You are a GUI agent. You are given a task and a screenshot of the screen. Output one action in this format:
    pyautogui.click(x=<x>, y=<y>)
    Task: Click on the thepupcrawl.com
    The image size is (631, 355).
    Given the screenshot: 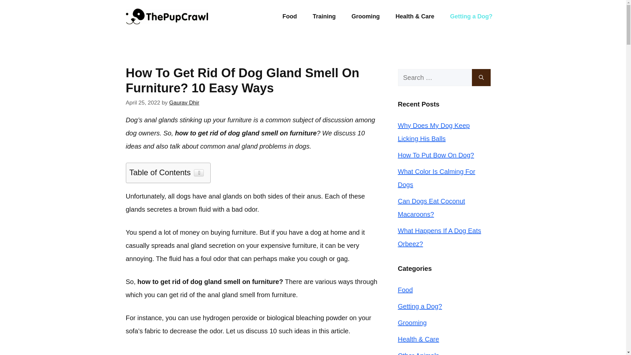 What is the action you would take?
    pyautogui.click(x=166, y=16)
    